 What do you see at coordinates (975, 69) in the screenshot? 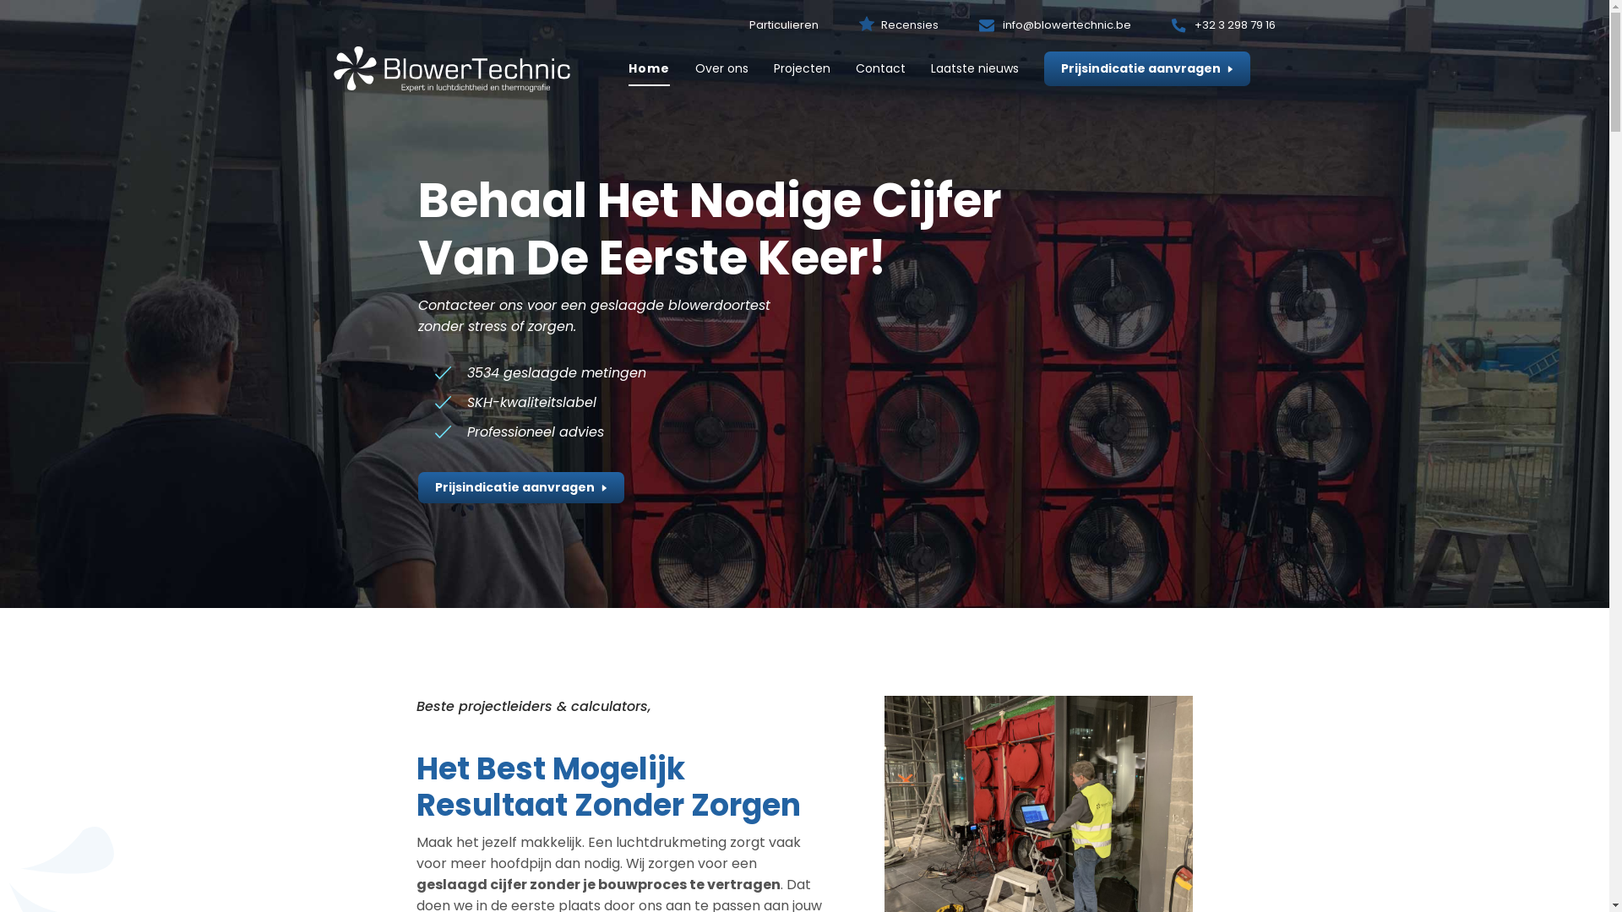
I see `Laatste nieuws` at bounding box center [975, 69].